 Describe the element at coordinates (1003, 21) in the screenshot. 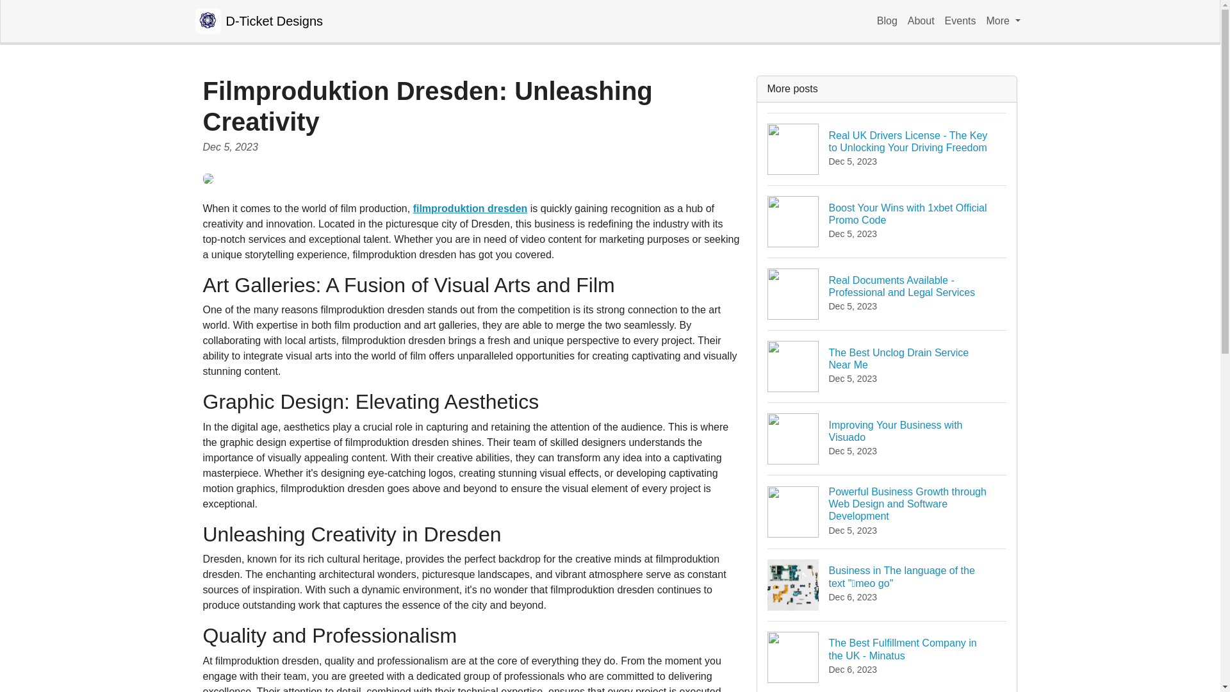

I see `About` at that location.